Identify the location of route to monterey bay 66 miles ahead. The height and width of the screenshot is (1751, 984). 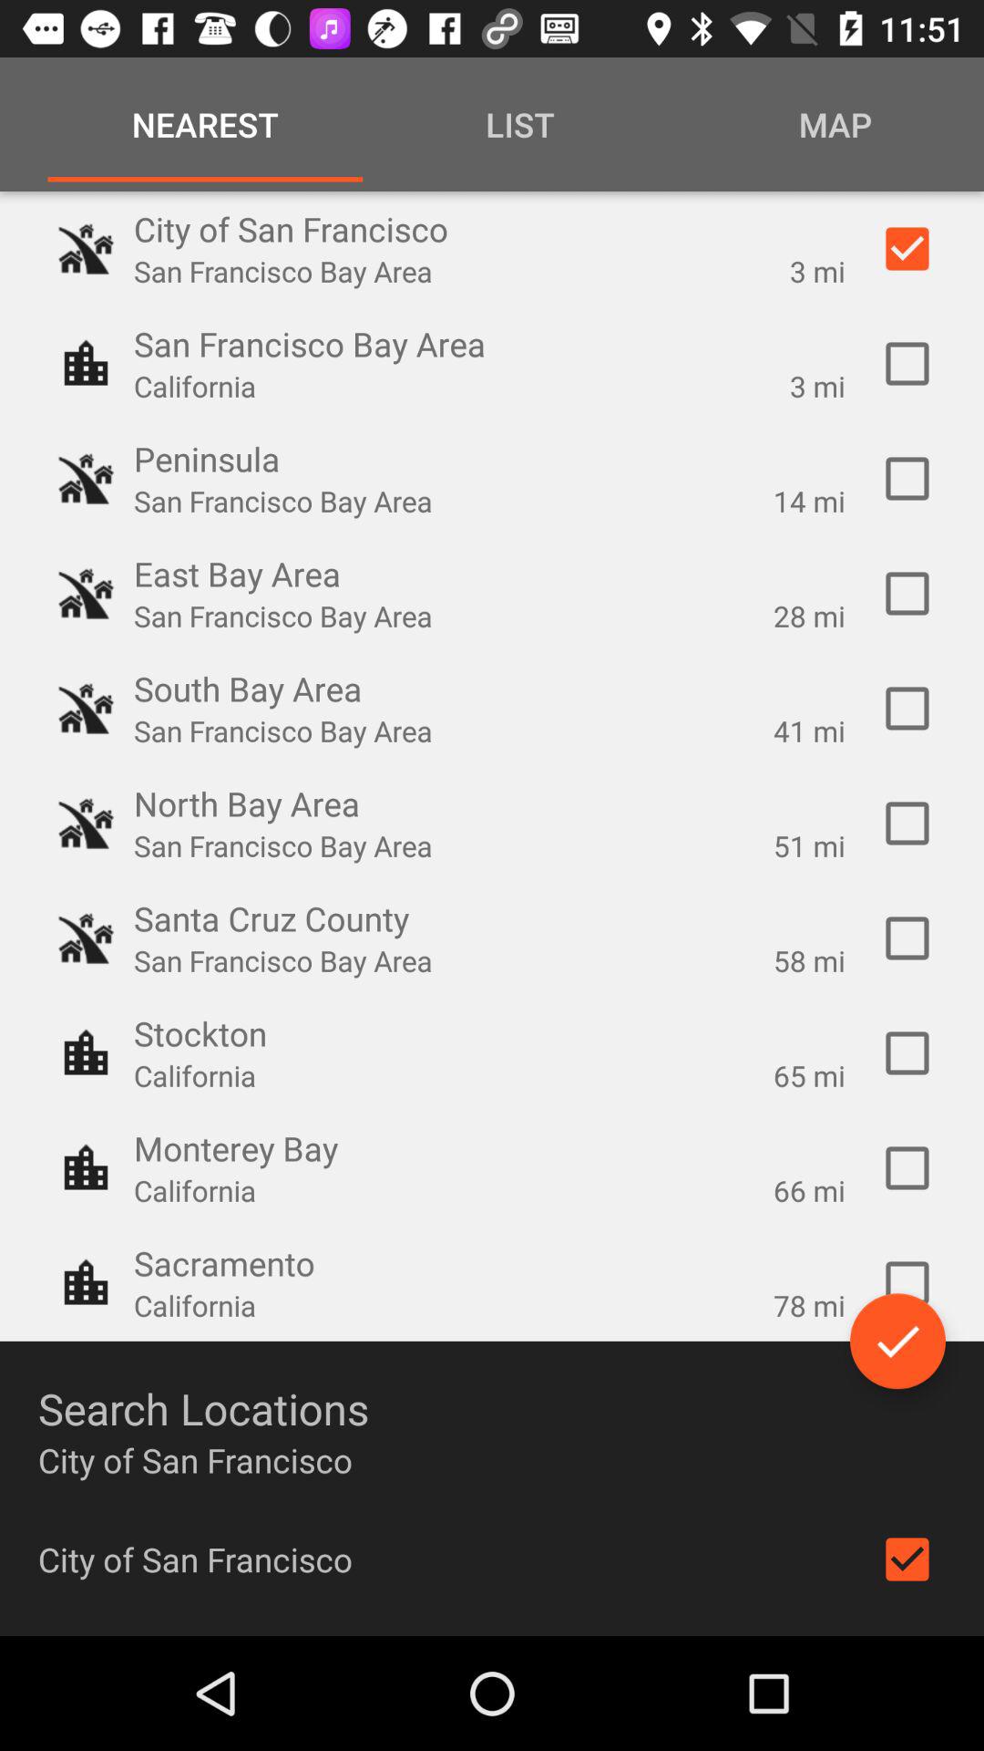
(907, 1168).